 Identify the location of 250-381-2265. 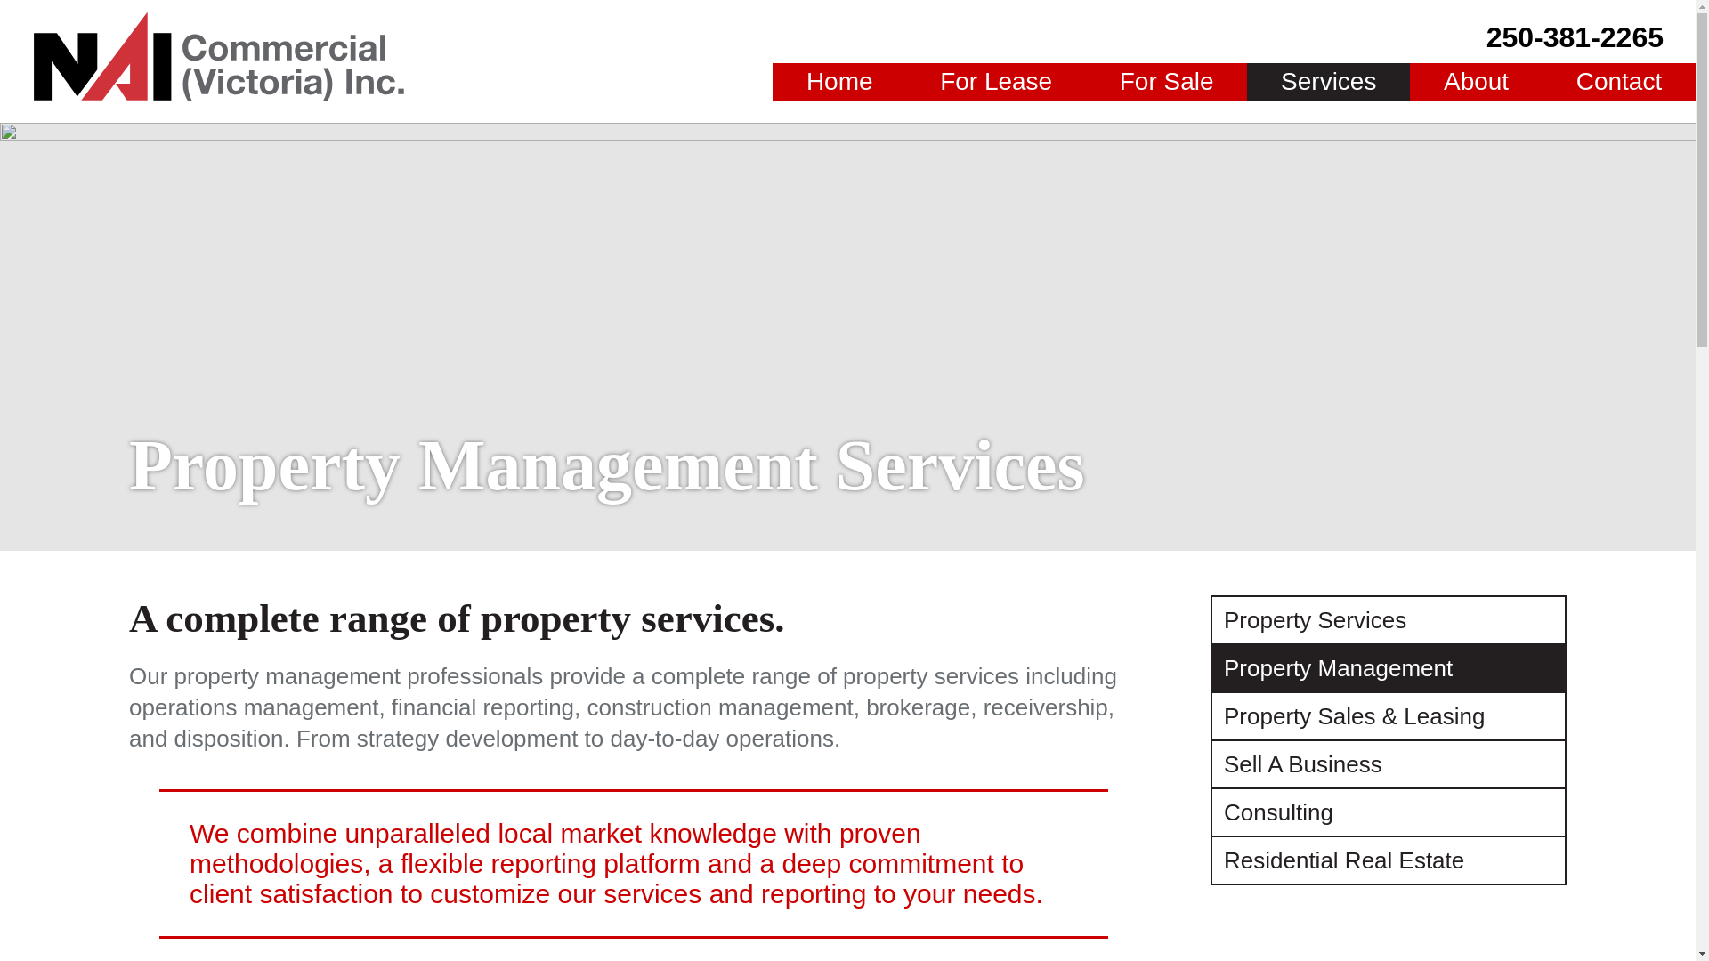
(1575, 37).